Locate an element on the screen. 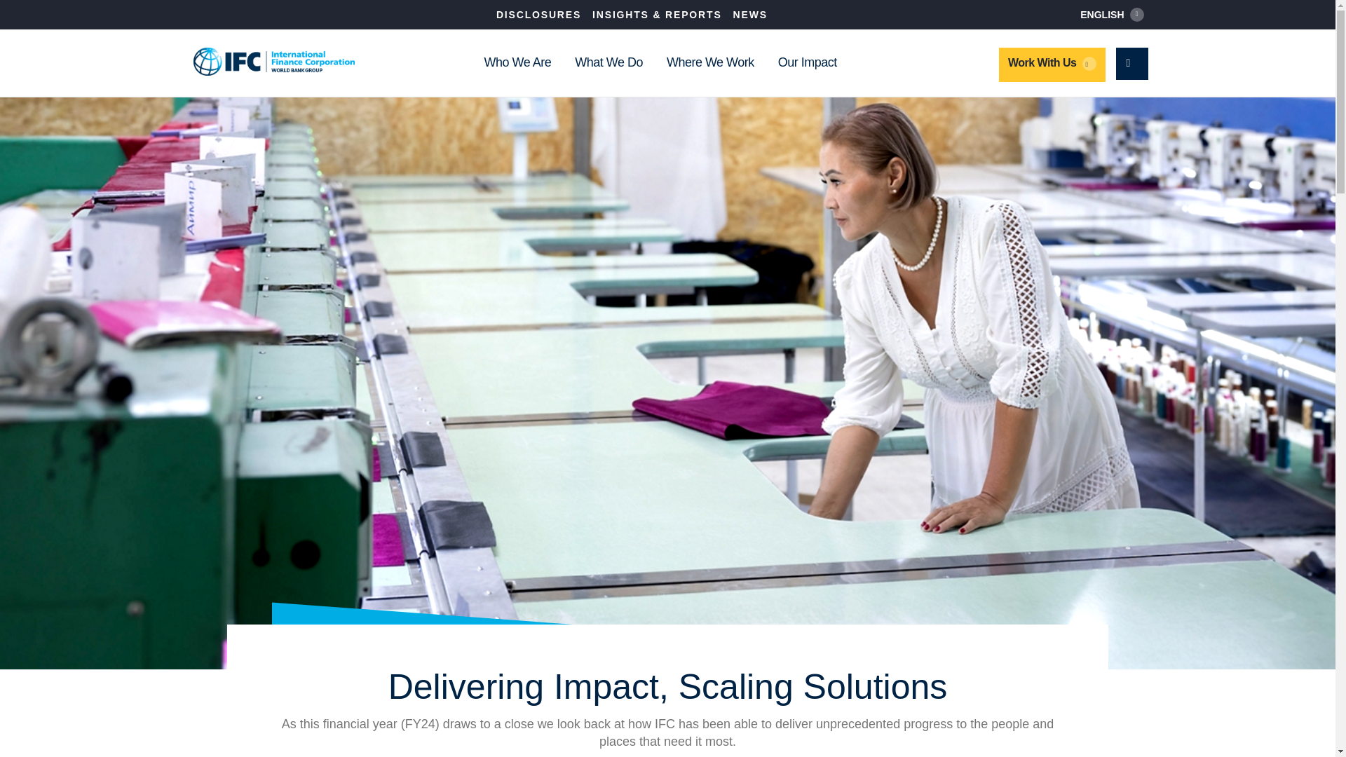 This screenshot has width=1346, height=757. What We Do is located at coordinates (609, 63).